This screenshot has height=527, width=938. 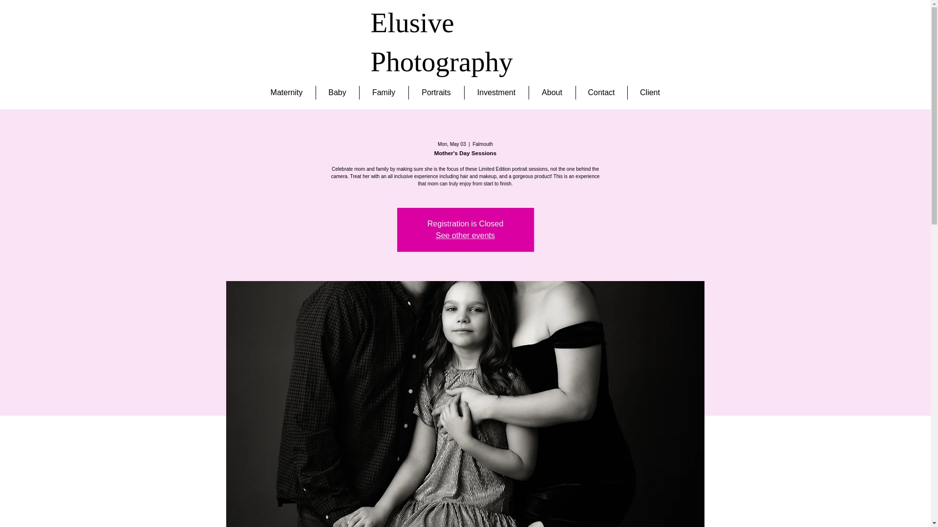 What do you see at coordinates (436, 93) in the screenshot?
I see `Portraits` at bounding box center [436, 93].